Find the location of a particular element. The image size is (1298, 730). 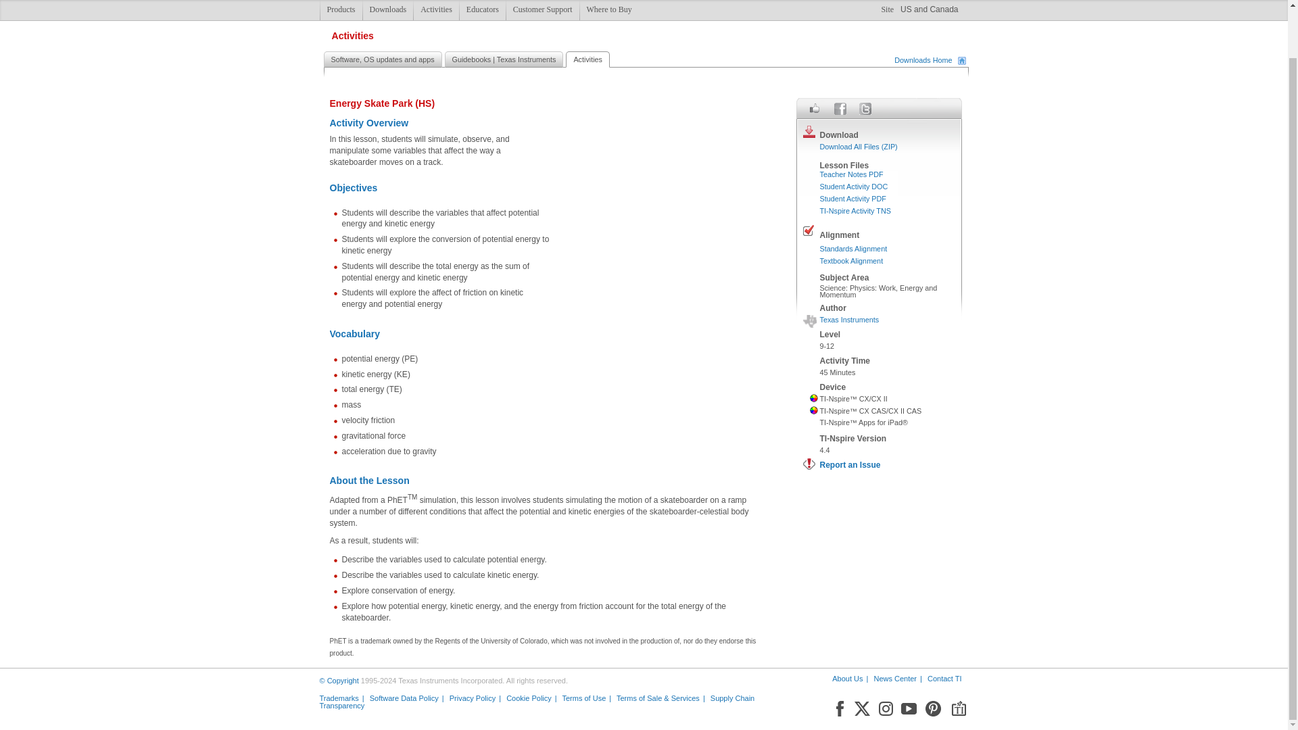

Downloads is located at coordinates (388, 10).